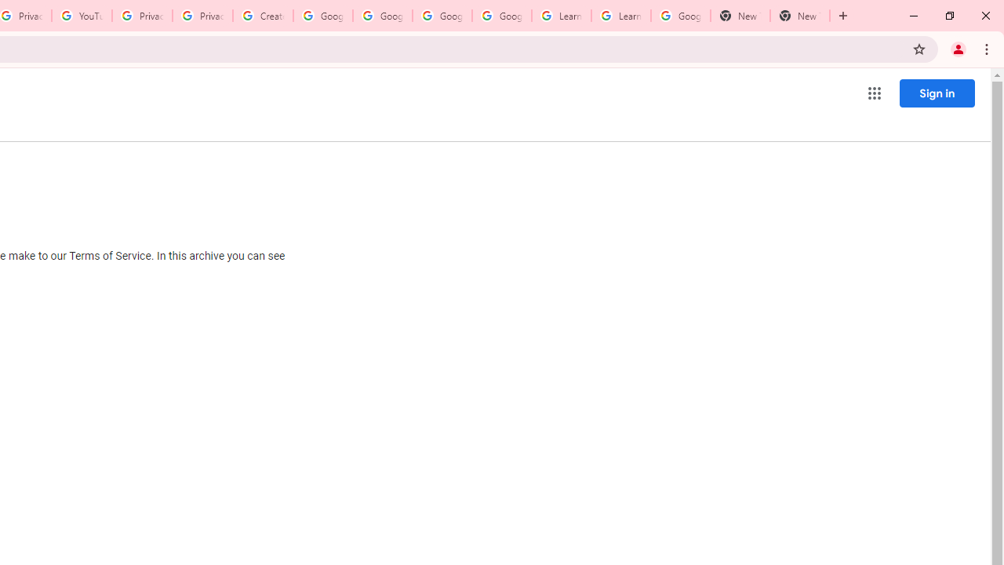 Image resolution: width=1004 pixels, height=565 pixels. I want to click on New Tab, so click(800, 16).